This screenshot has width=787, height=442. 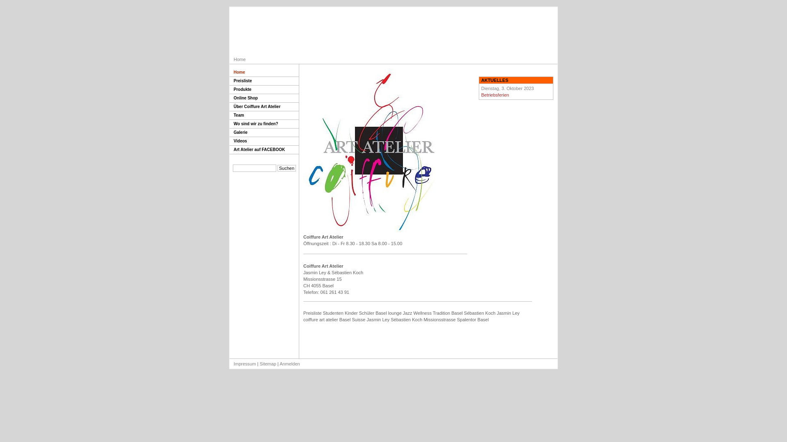 What do you see at coordinates (457, 313) in the screenshot?
I see `Basel` at bounding box center [457, 313].